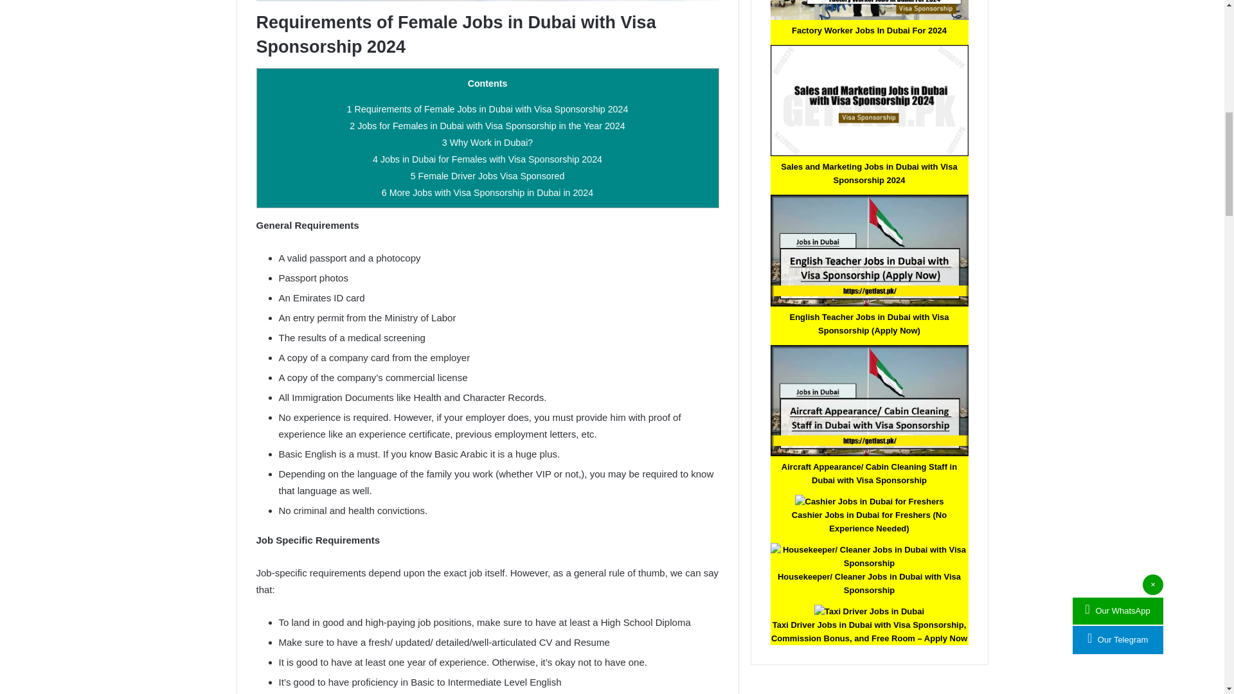  What do you see at coordinates (487, 192) in the screenshot?
I see `6 More Jobs with Visa Sponsorship in Dubai in 2024` at bounding box center [487, 192].